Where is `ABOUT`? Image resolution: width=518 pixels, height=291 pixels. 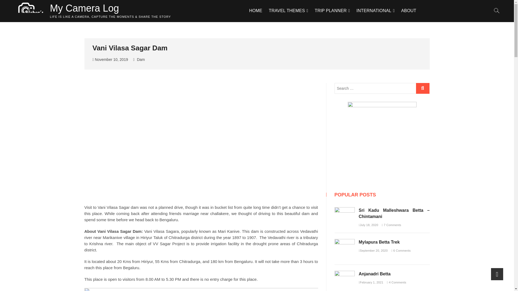 ABOUT is located at coordinates (408, 11).